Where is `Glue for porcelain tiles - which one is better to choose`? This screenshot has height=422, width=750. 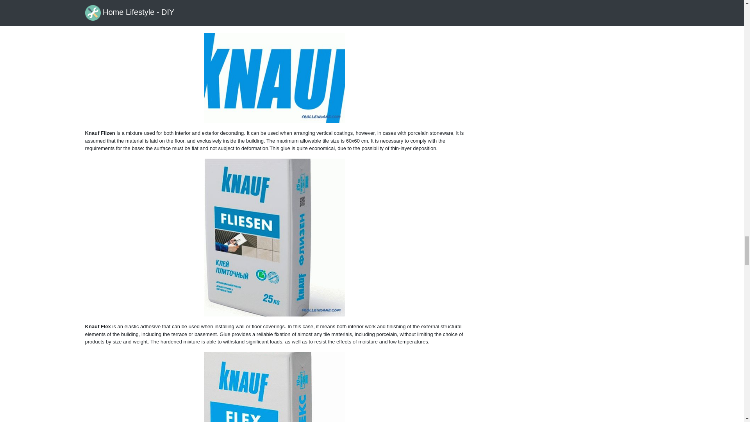
Glue for porcelain tiles - which one is better to choose is located at coordinates (274, 78).